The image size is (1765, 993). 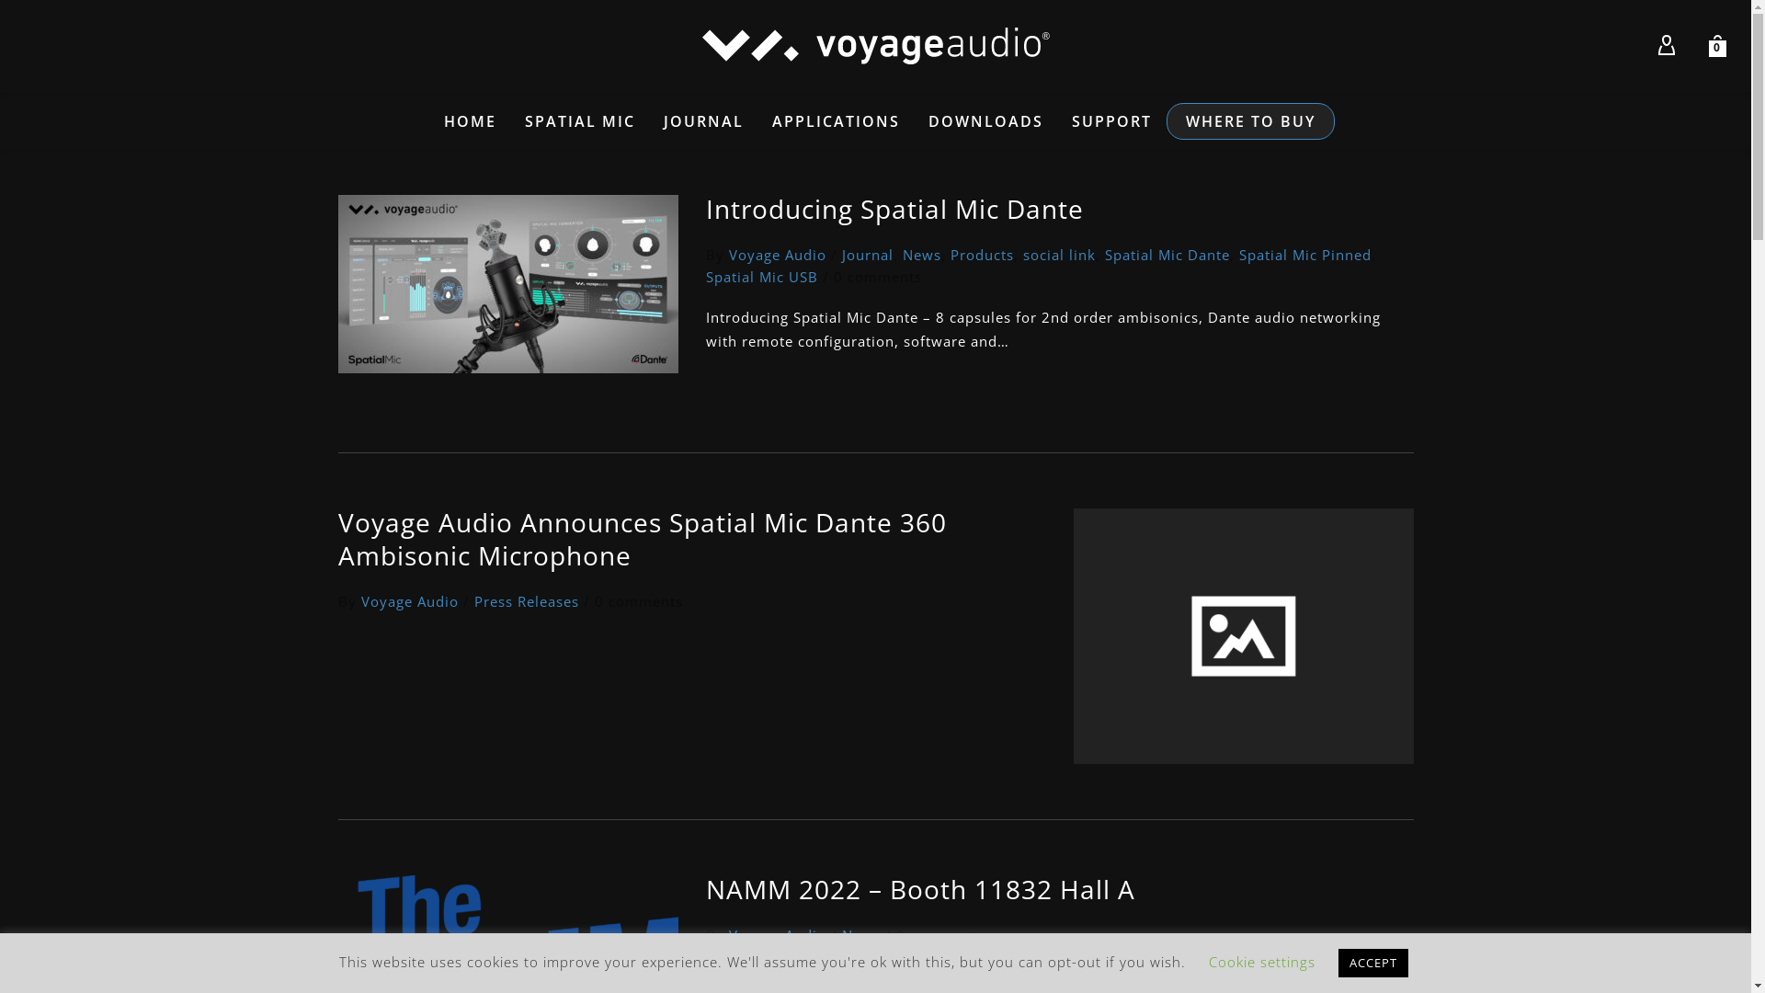 I want to click on Products, so click(x=982, y=255).